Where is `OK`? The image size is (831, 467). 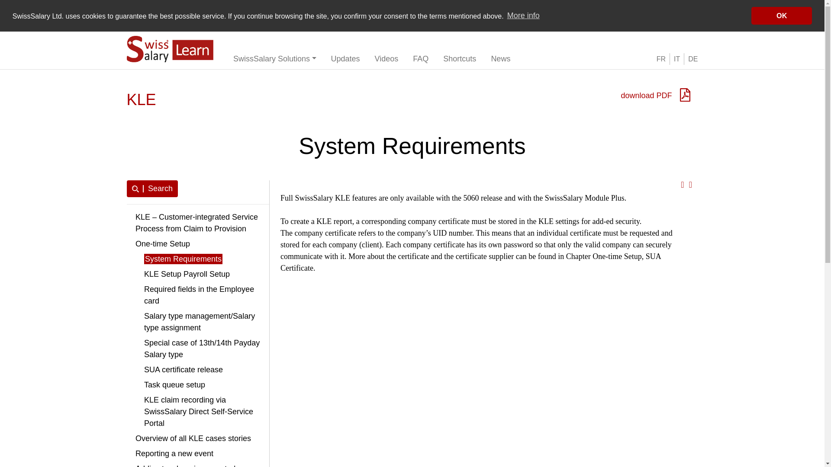
OK is located at coordinates (781, 16).